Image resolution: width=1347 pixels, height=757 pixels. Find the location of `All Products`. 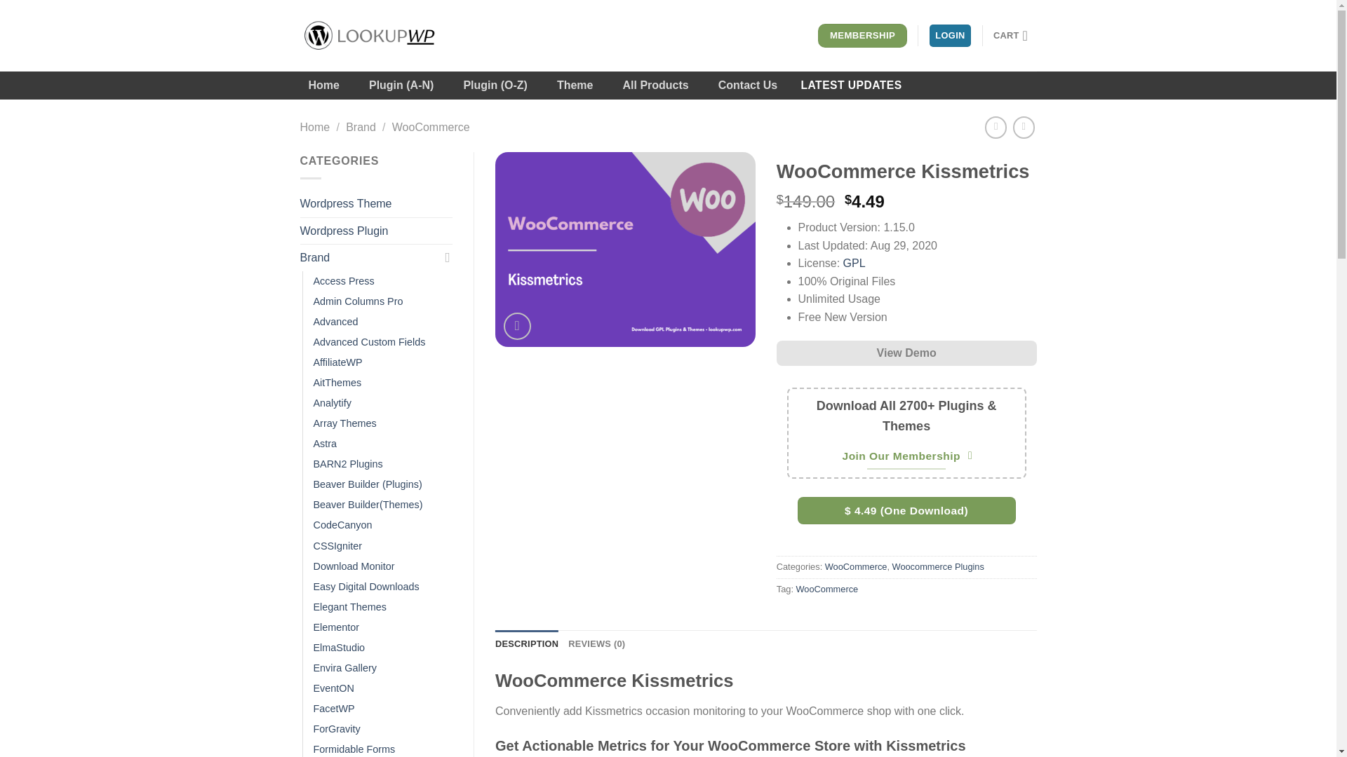

All Products is located at coordinates (655, 85).